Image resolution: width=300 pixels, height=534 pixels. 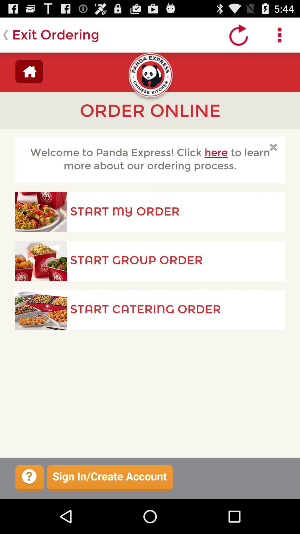 What do you see at coordinates (239, 35) in the screenshot?
I see `refresh page` at bounding box center [239, 35].